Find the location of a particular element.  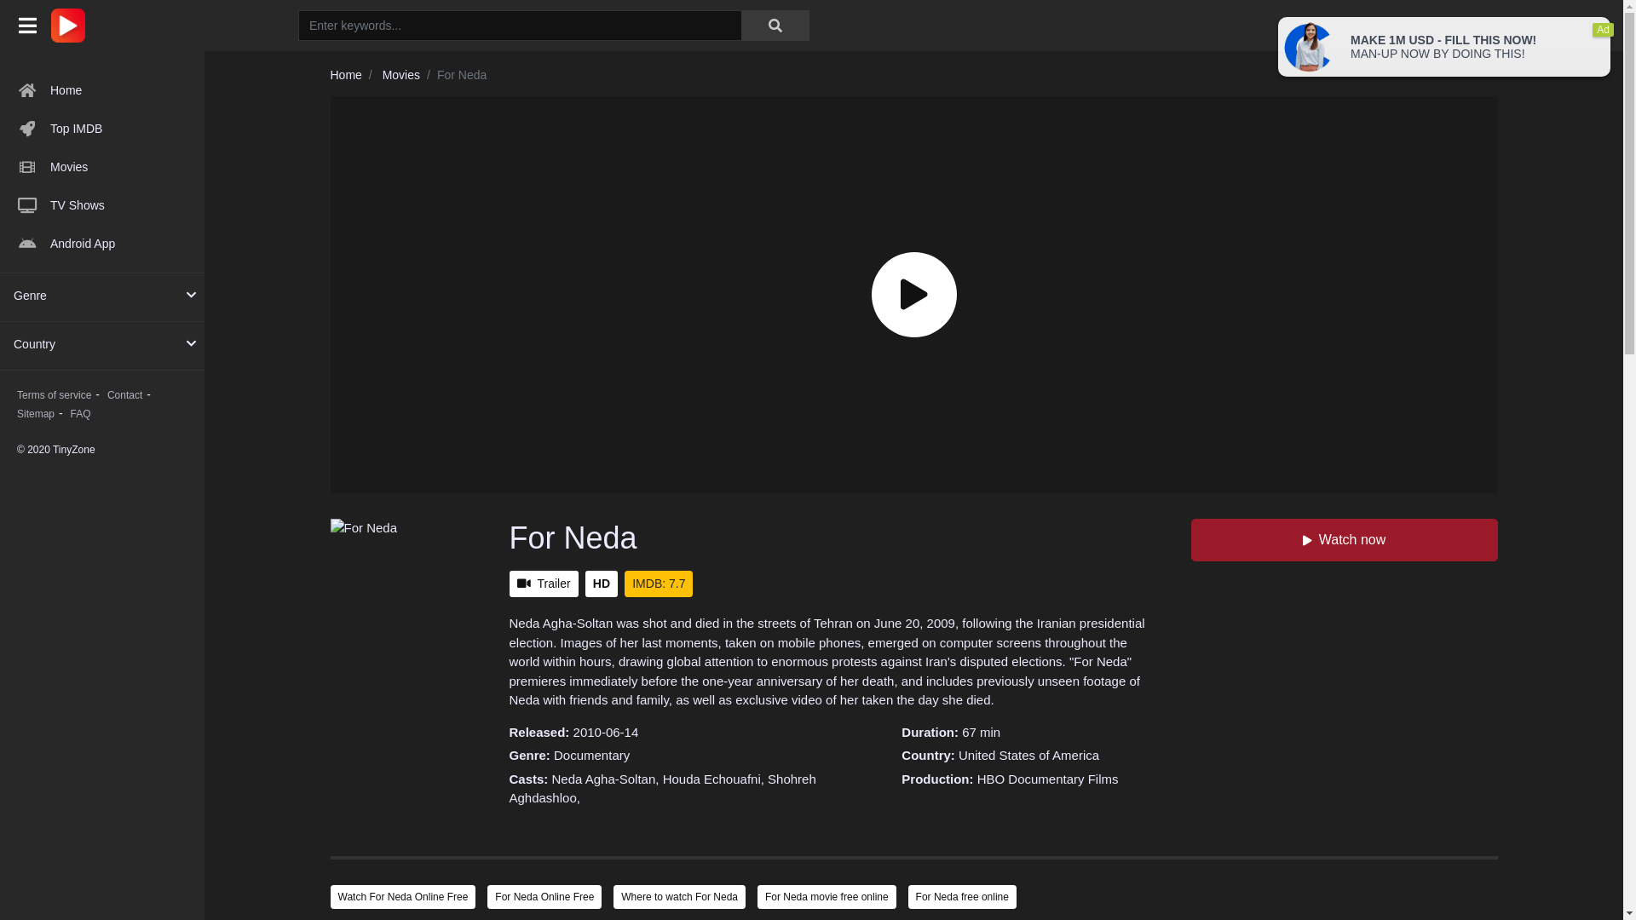

Top IMDB is located at coordinates (102, 129).